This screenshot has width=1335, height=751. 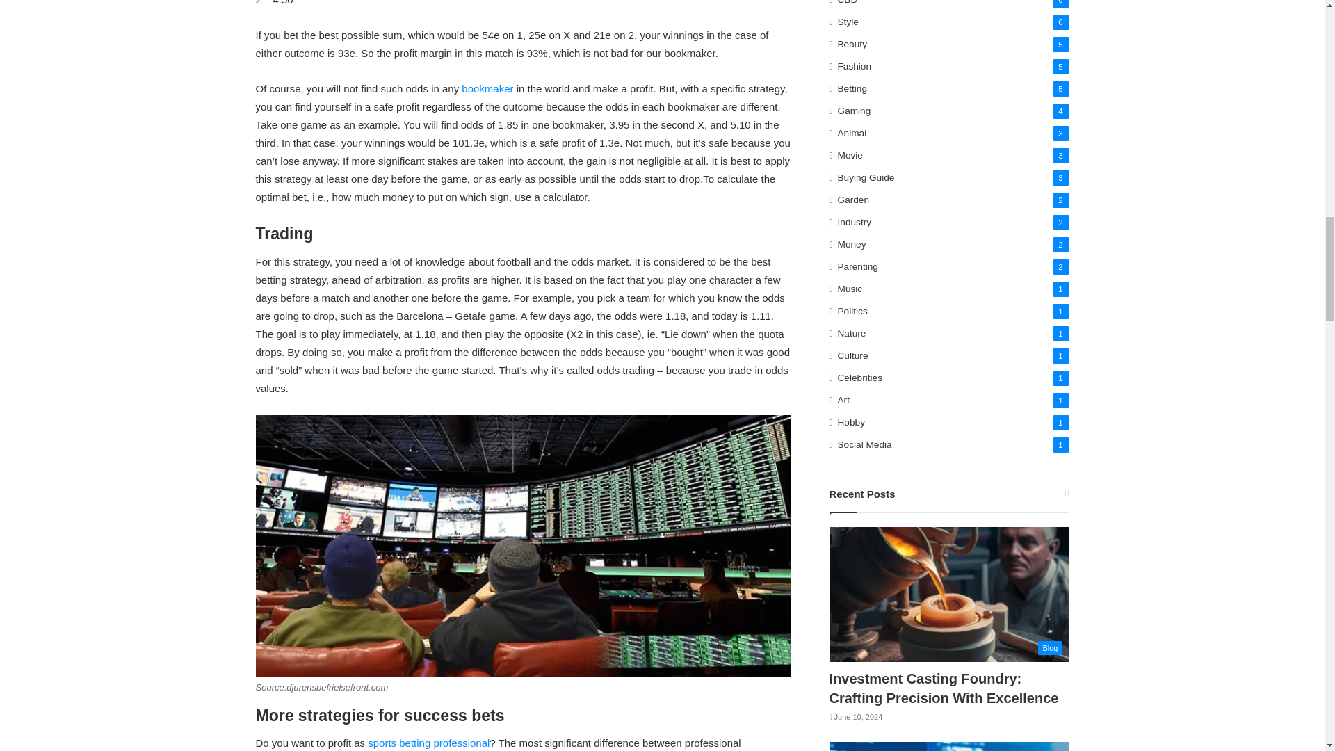 What do you see at coordinates (487, 88) in the screenshot?
I see `bookmaker` at bounding box center [487, 88].